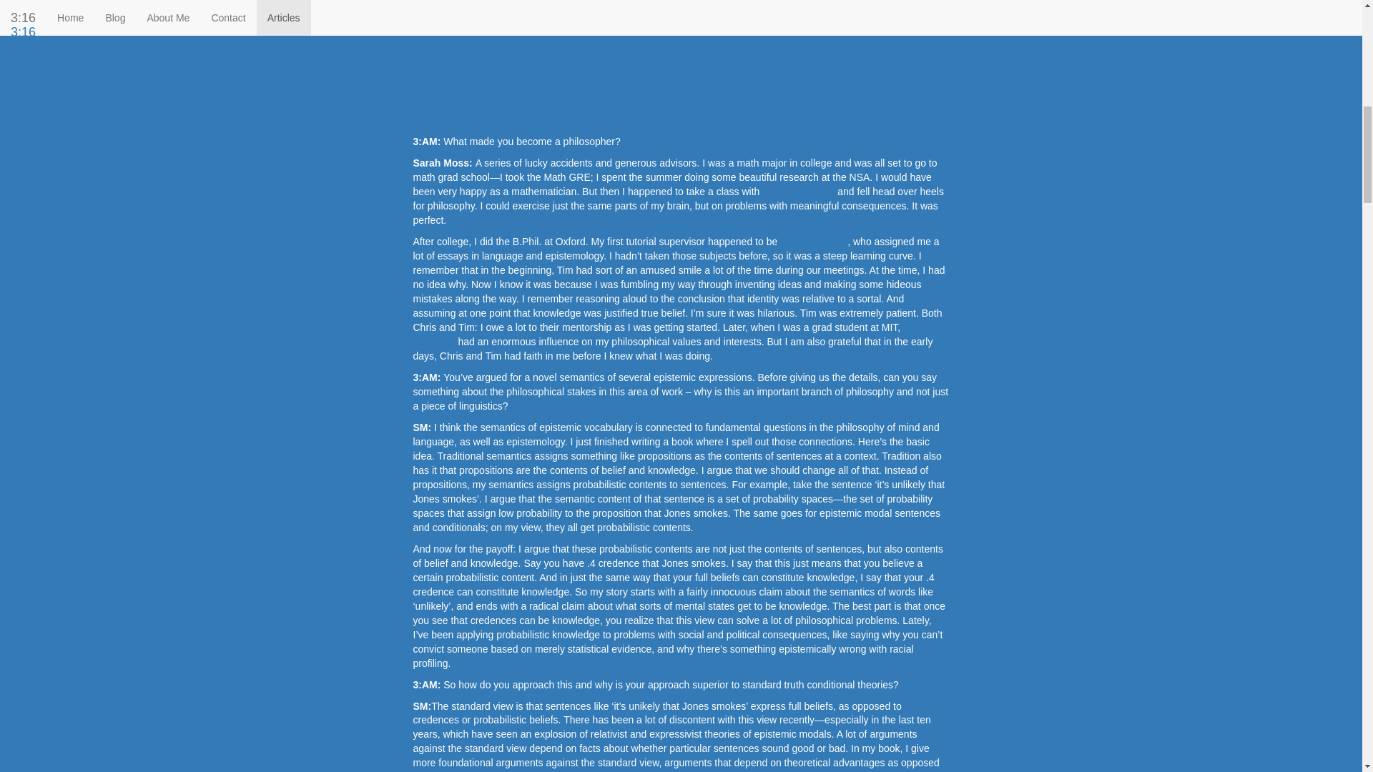 Image resolution: width=1373 pixels, height=772 pixels. Describe the element at coordinates (798, 192) in the screenshot. I see `Chris Korsgaard` at that location.